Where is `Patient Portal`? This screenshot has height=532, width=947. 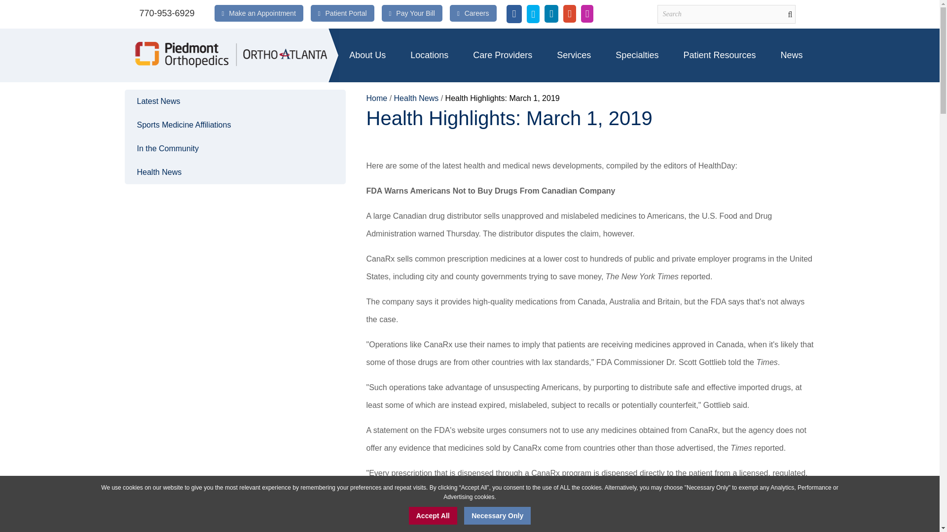
Patient Portal is located at coordinates (346, 13).